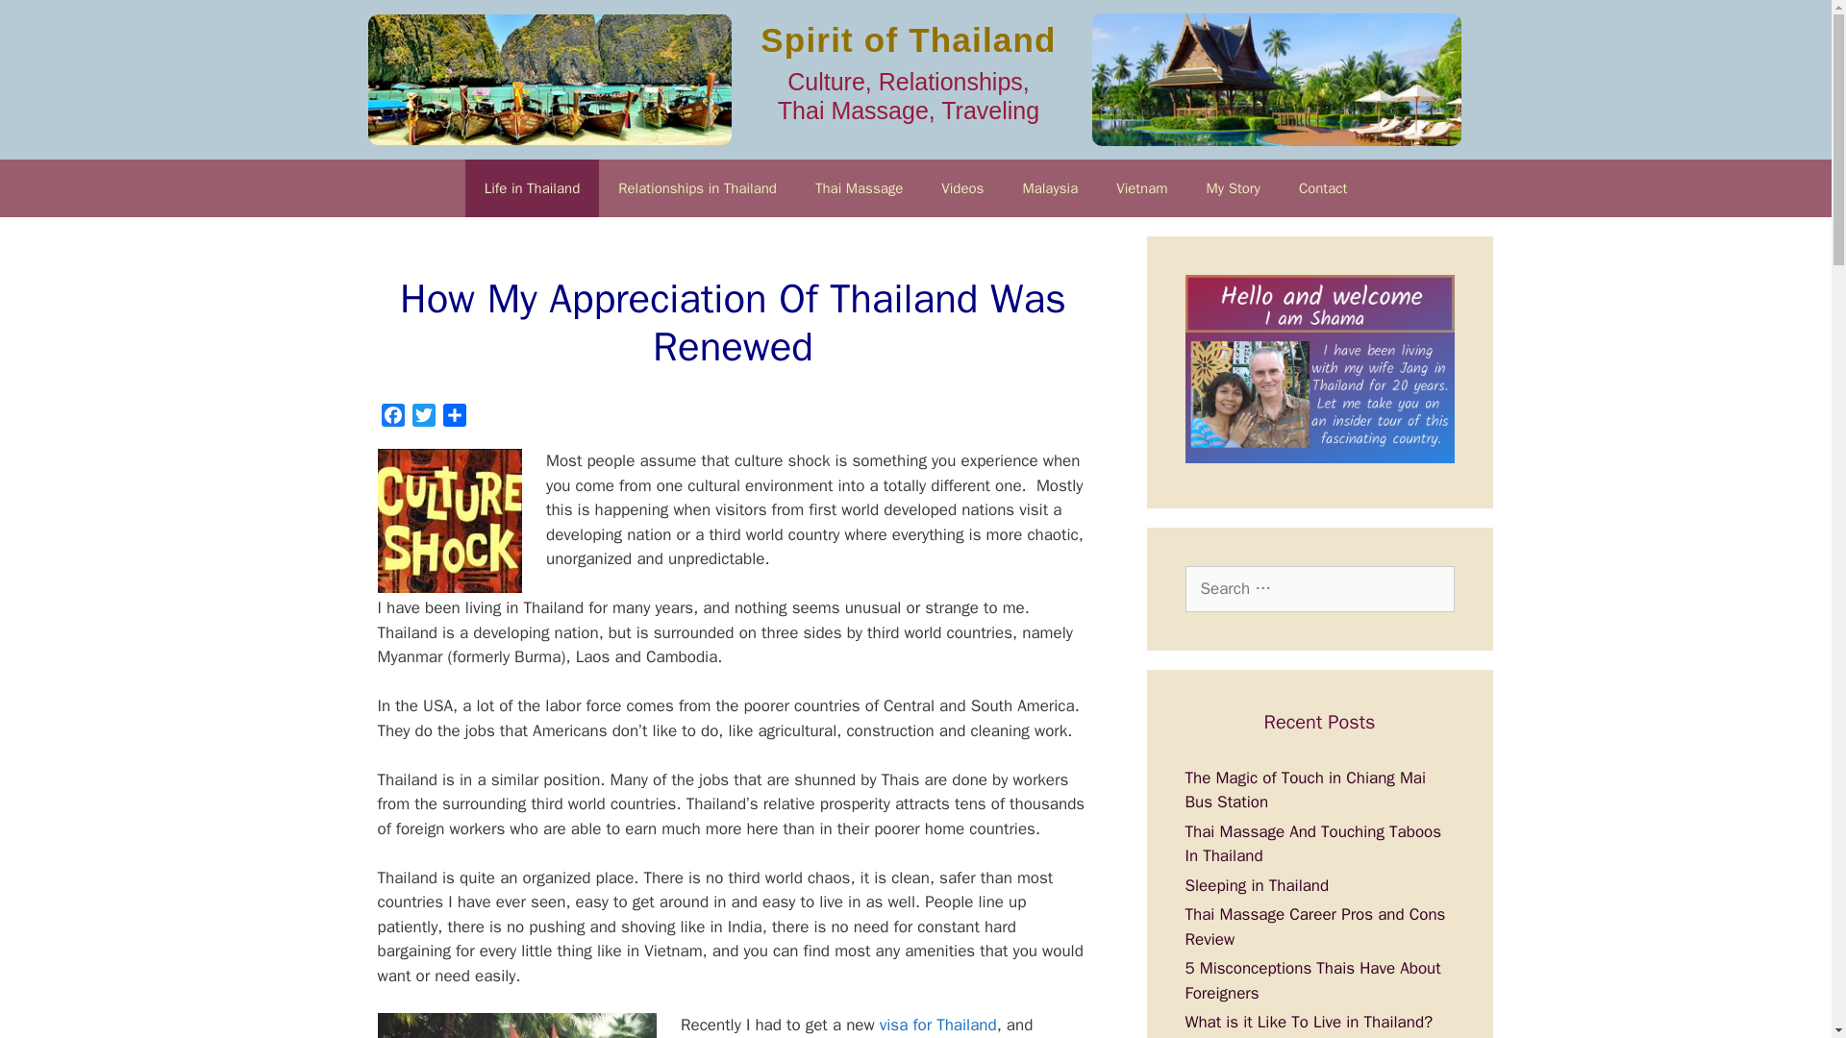 Image resolution: width=1846 pixels, height=1038 pixels. What do you see at coordinates (938, 1025) in the screenshot?
I see `visa for Thailand` at bounding box center [938, 1025].